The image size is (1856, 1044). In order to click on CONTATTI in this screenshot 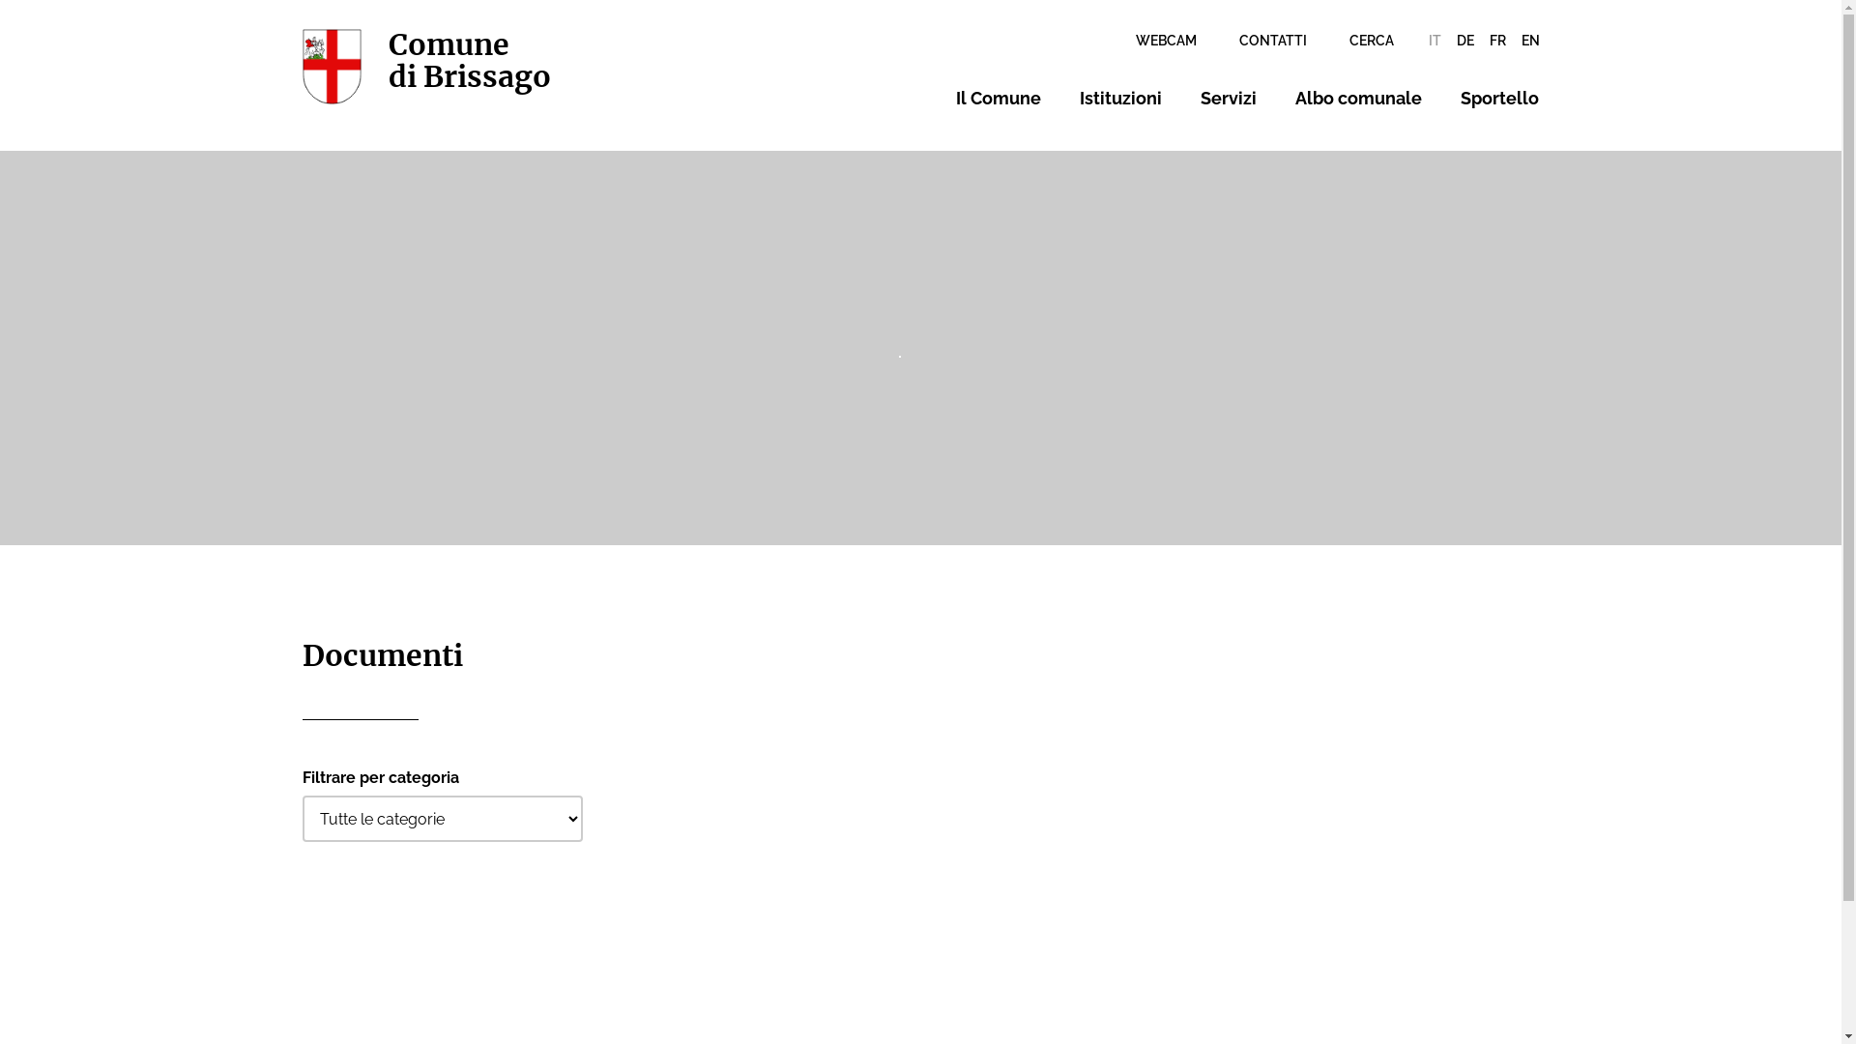, I will do `click(1273, 41)`.